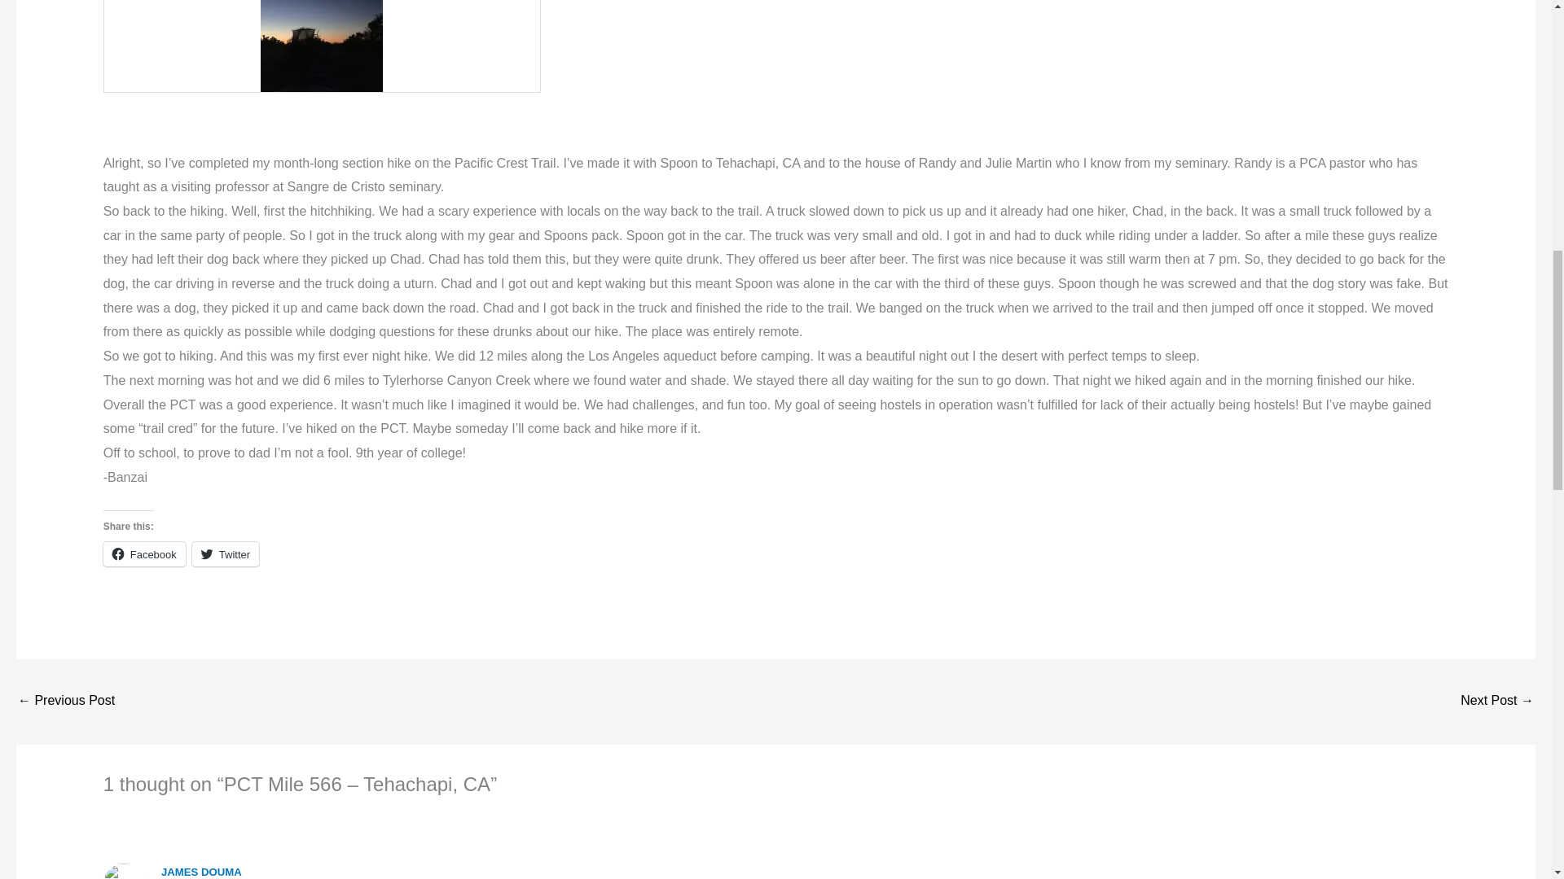 The height and width of the screenshot is (879, 1564). What do you see at coordinates (226, 553) in the screenshot?
I see `Twitter` at bounding box center [226, 553].